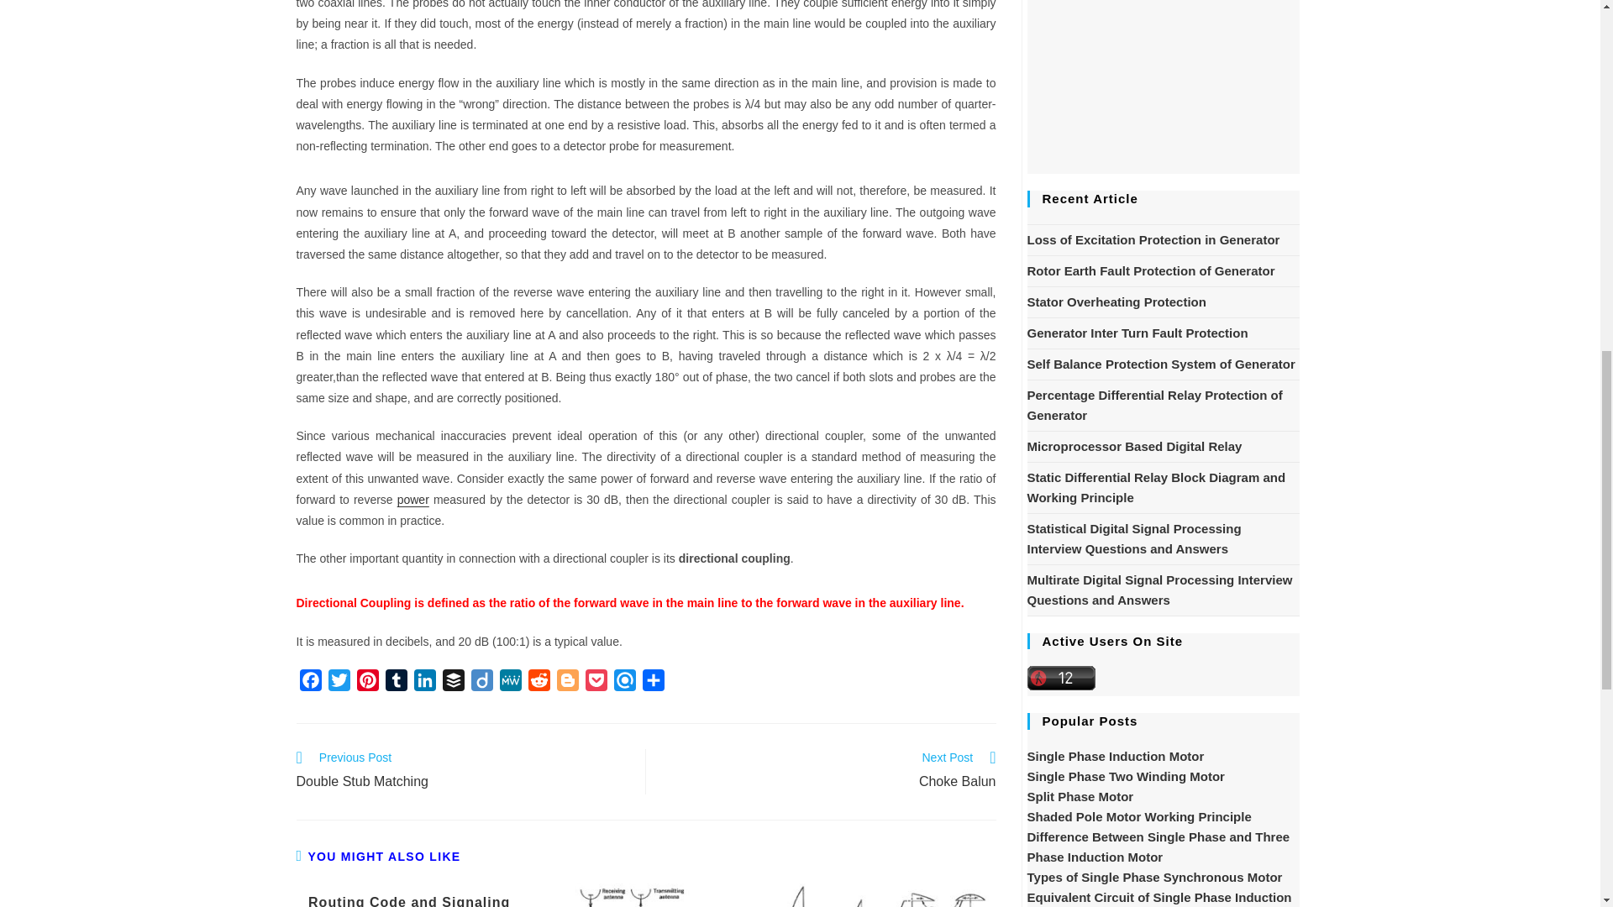  Describe the element at coordinates (453, 684) in the screenshot. I see `Buffer` at that location.